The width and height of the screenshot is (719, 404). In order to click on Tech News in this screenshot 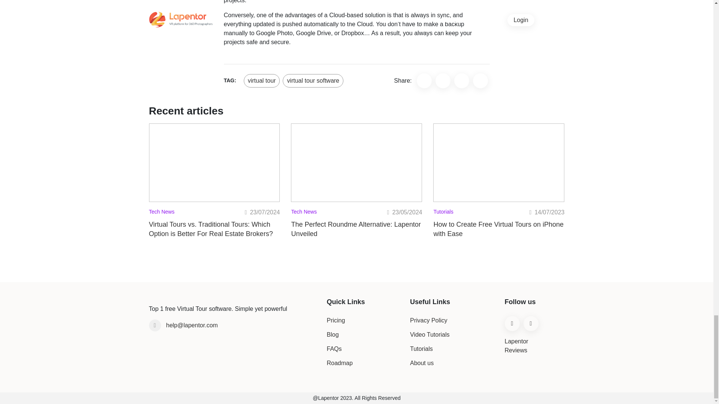, I will do `click(164, 212)`.